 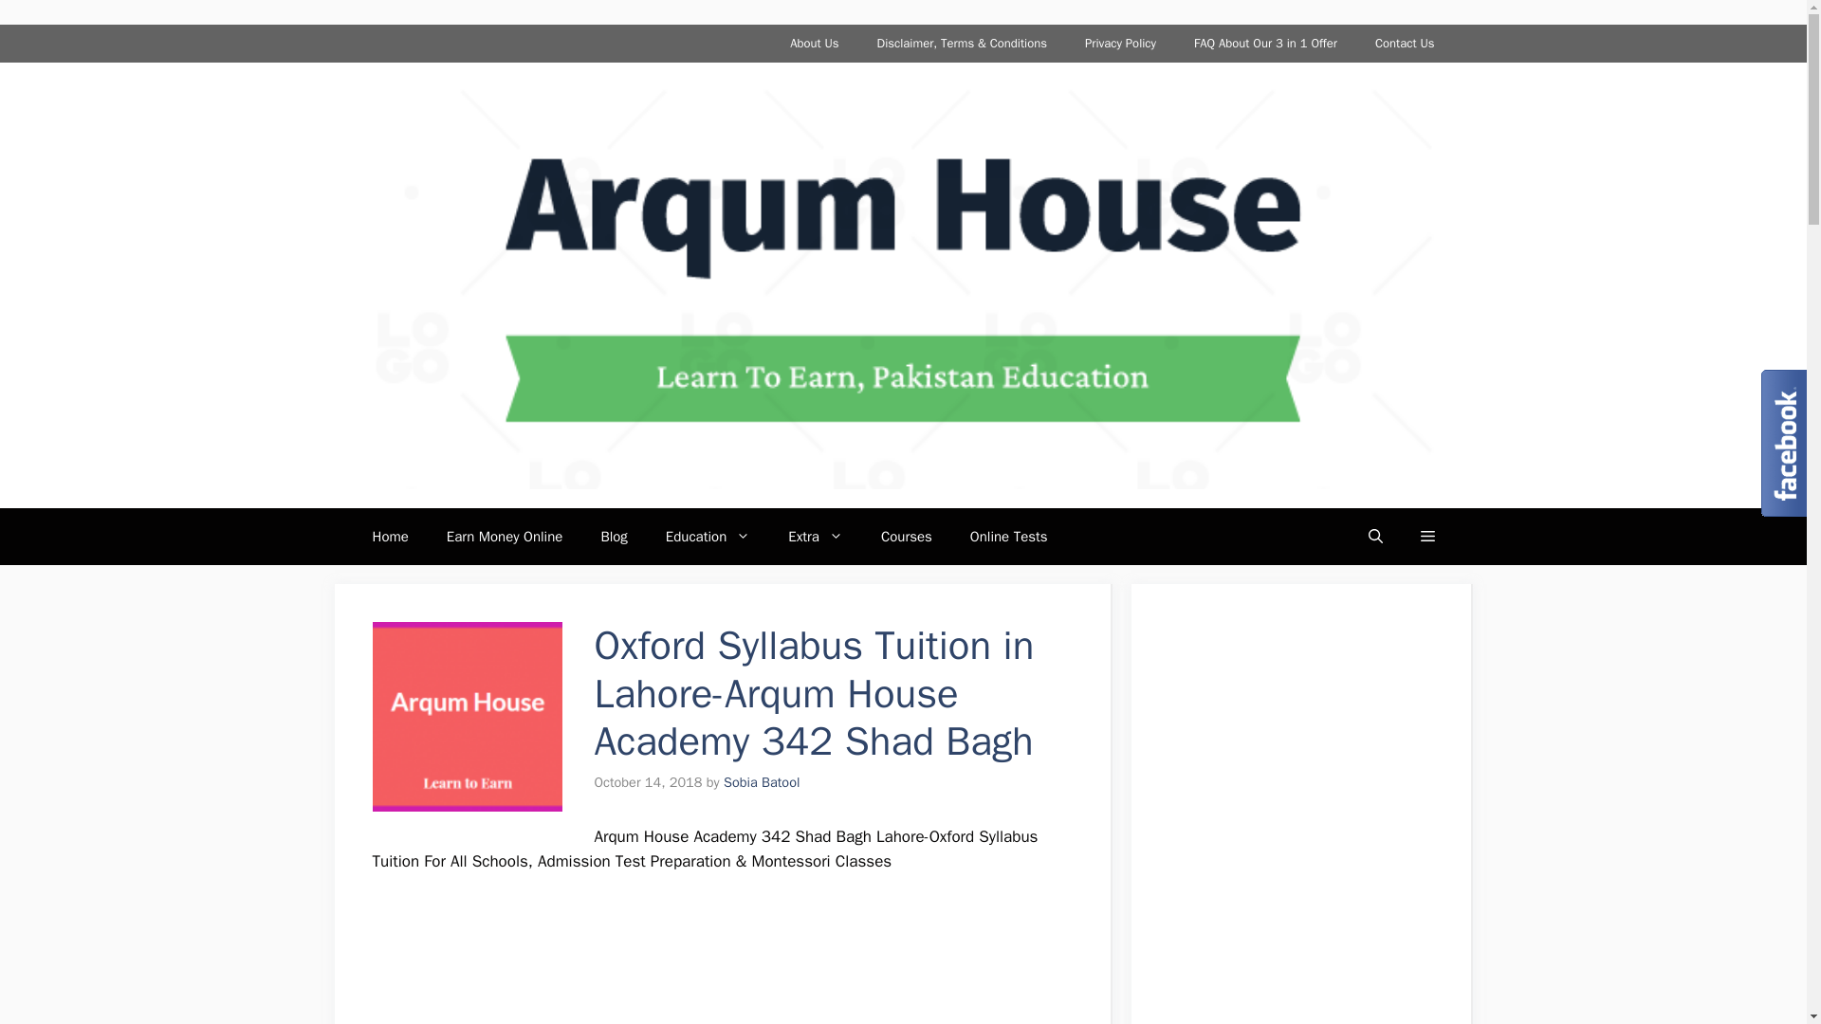 I want to click on Blog, so click(x=613, y=537).